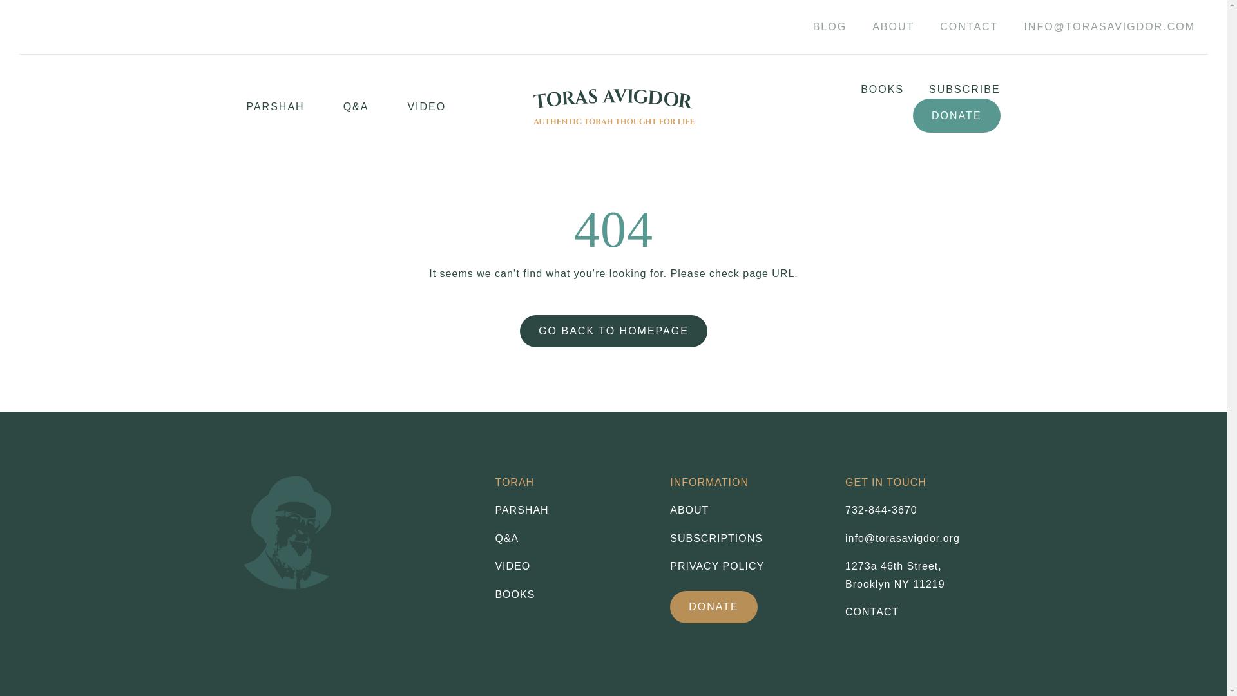  I want to click on VIDEO, so click(572, 566).